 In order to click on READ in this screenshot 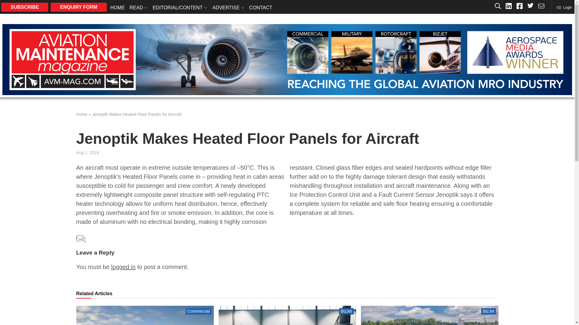, I will do `click(139, 7)`.